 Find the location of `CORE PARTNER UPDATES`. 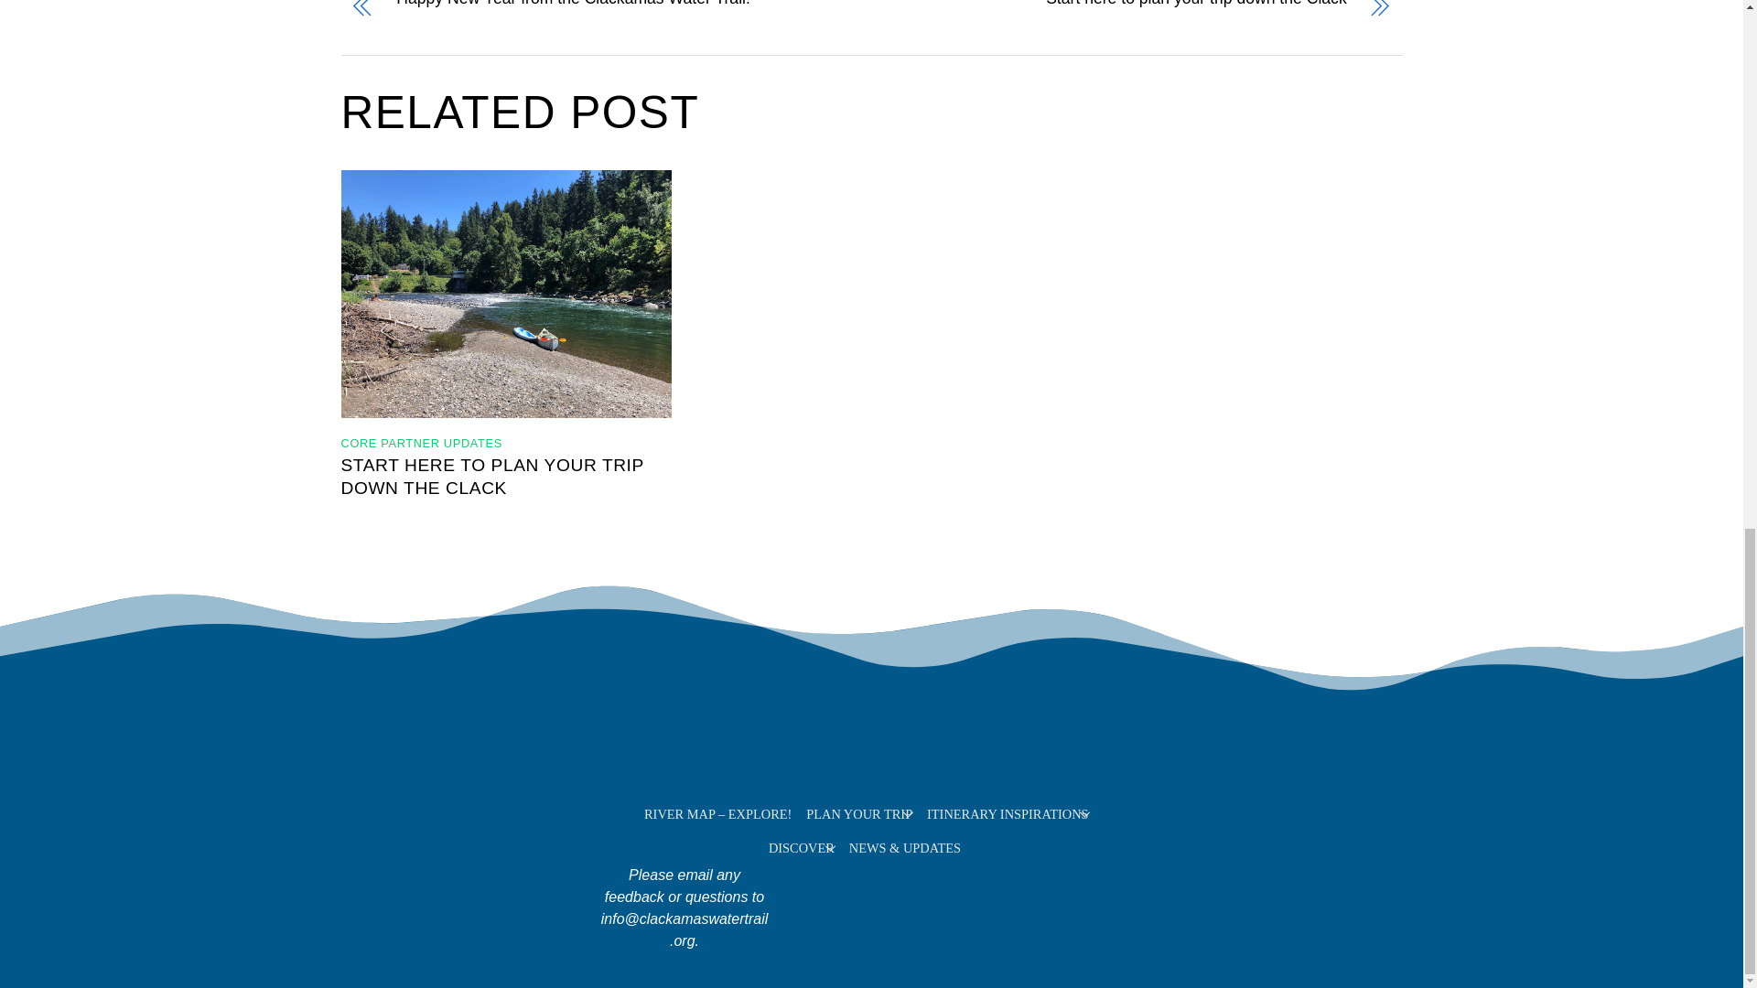

CORE PARTNER UPDATES is located at coordinates (421, 443).